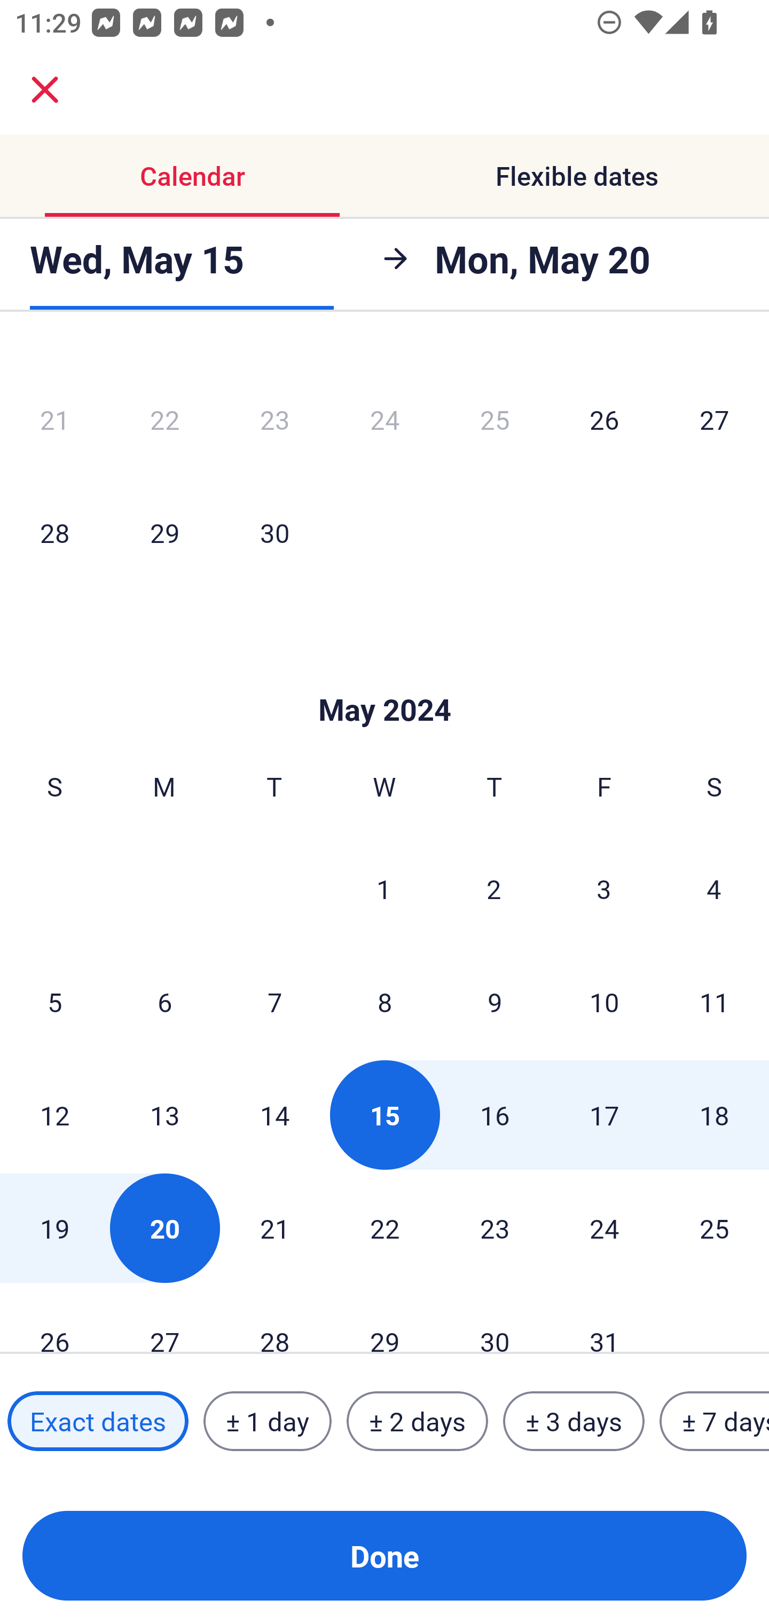 The height and width of the screenshot is (1623, 769). What do you see at coordinates (574, 1421) in the screenshot?
I see `± 3 days` at bounding box center [574, 1421].